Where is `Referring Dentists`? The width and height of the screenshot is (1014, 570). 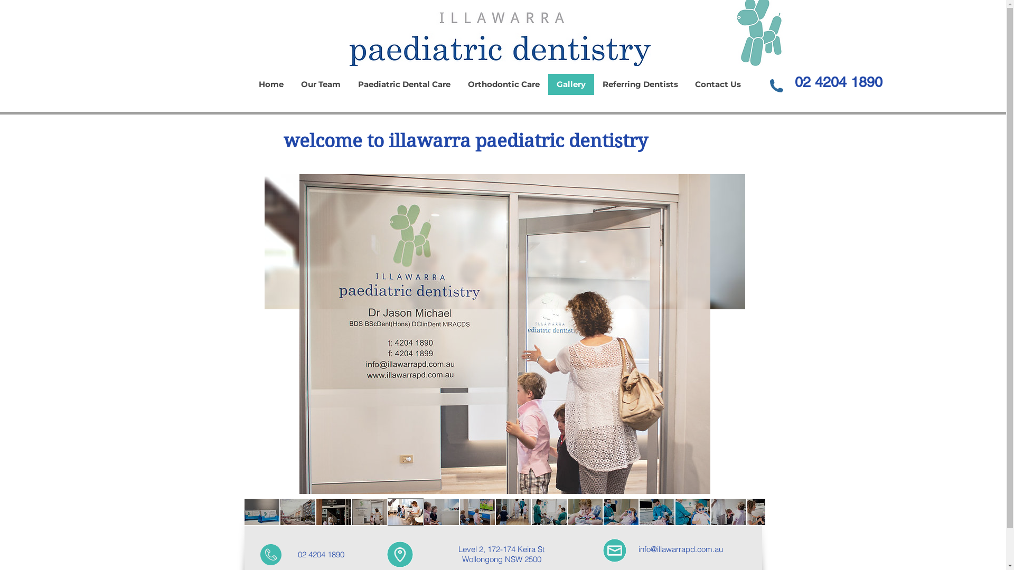 Referring Dentists is located at coordinates (640, 84).